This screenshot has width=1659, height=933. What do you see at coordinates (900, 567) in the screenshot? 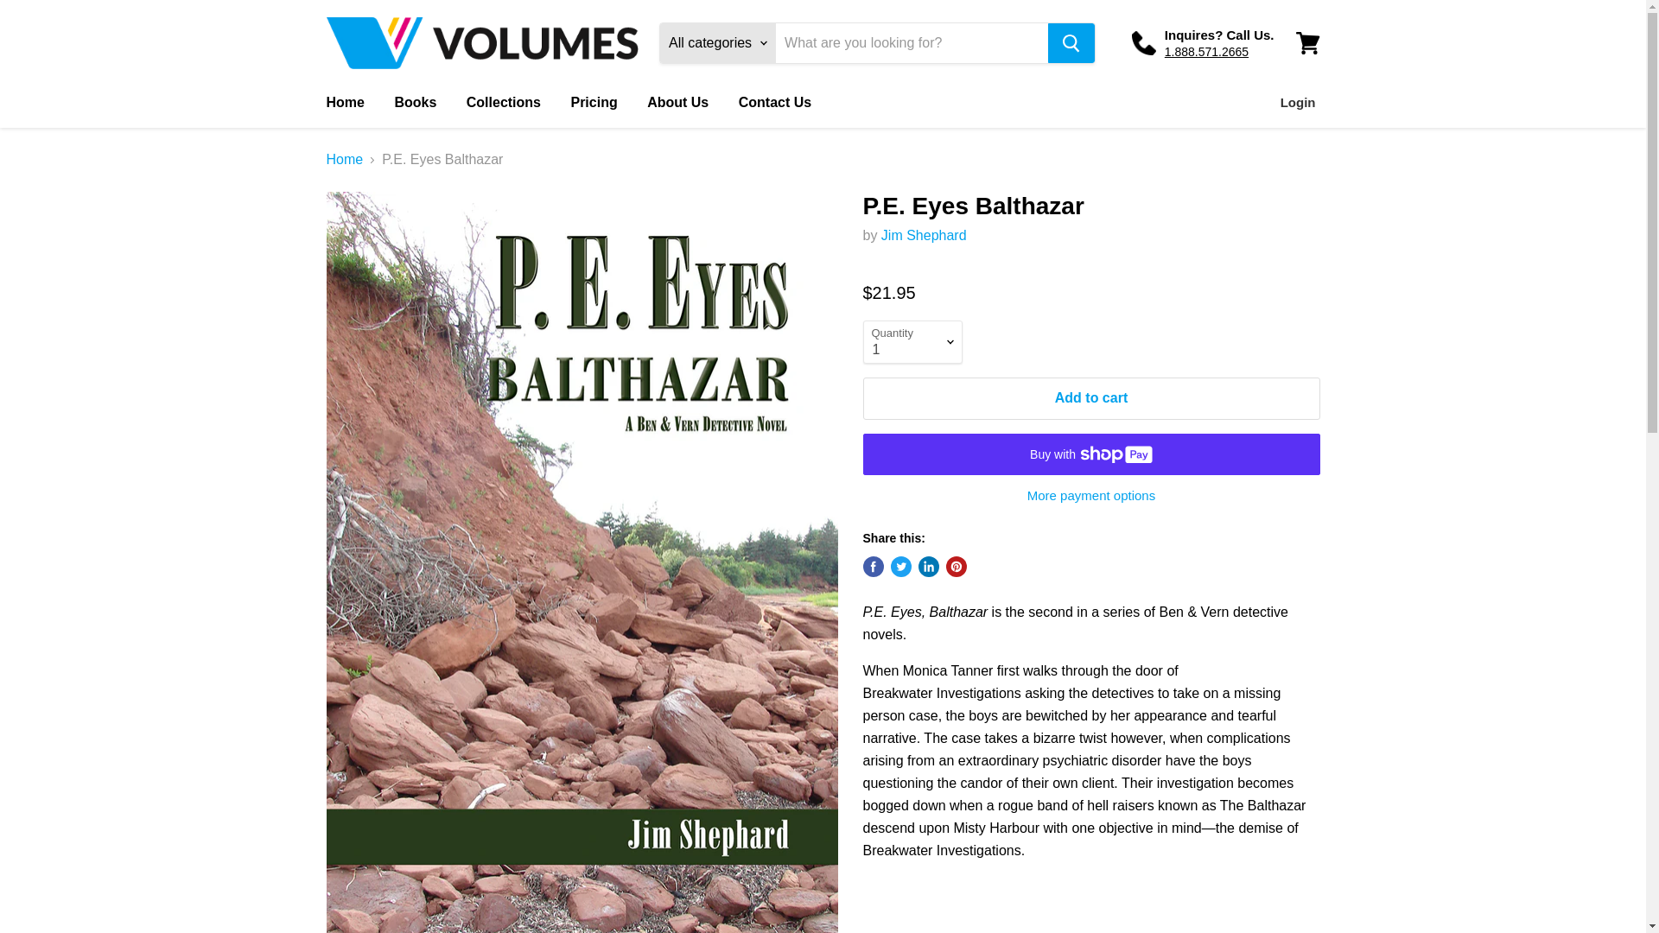
I see `Tweet on Twitter` at bounding box center [900, 567].